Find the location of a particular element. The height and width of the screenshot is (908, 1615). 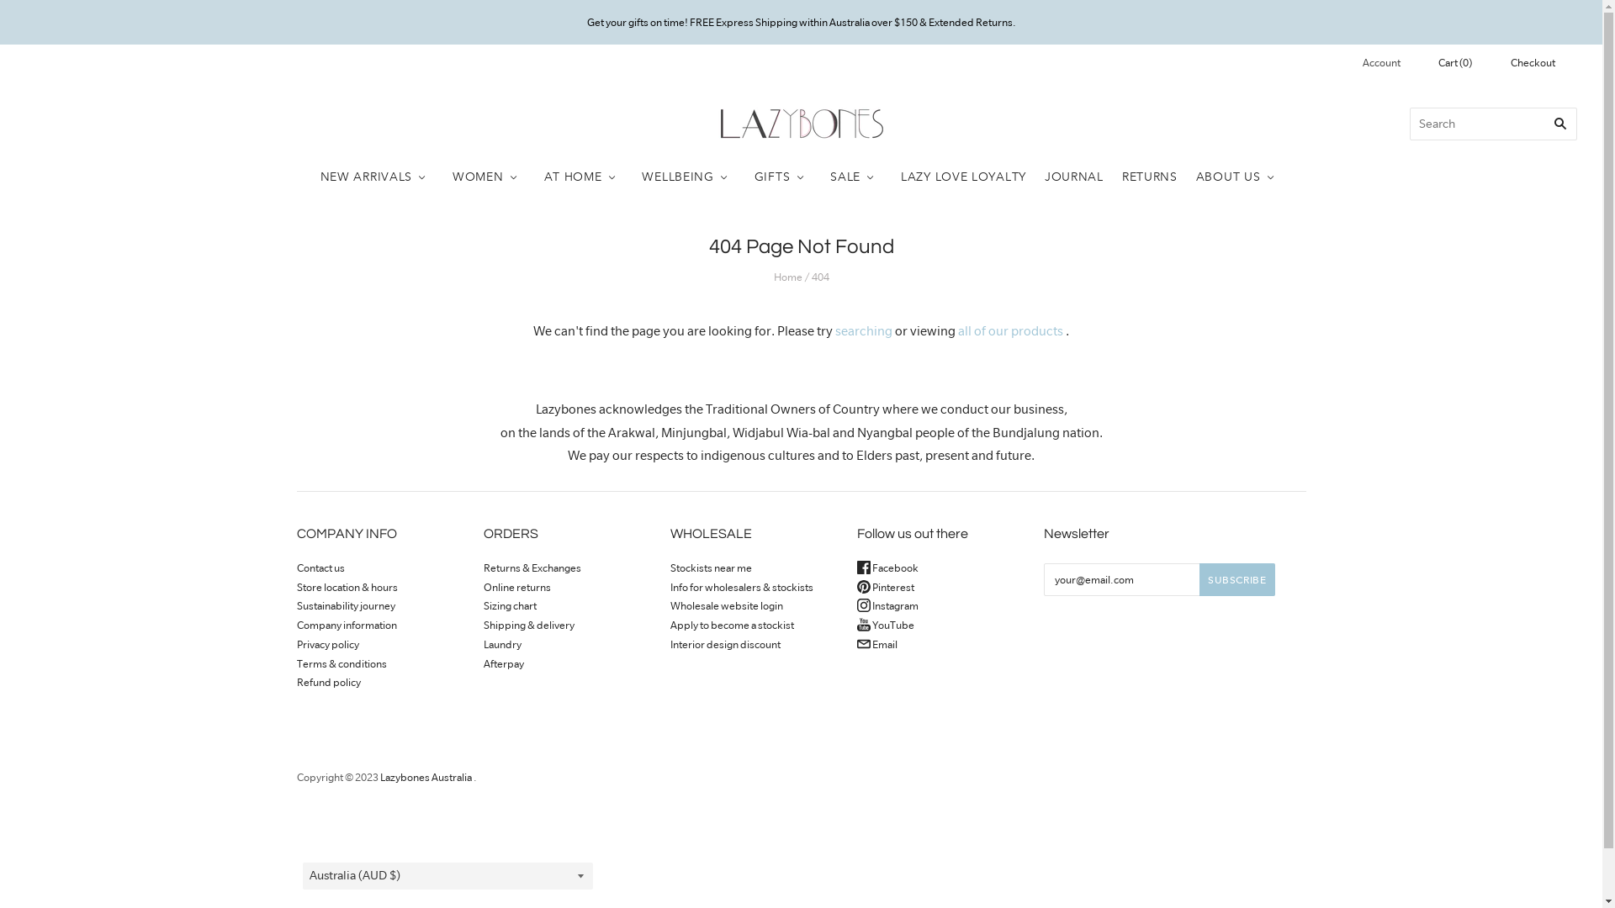

Afterpay is located at coordinates (503, 664).